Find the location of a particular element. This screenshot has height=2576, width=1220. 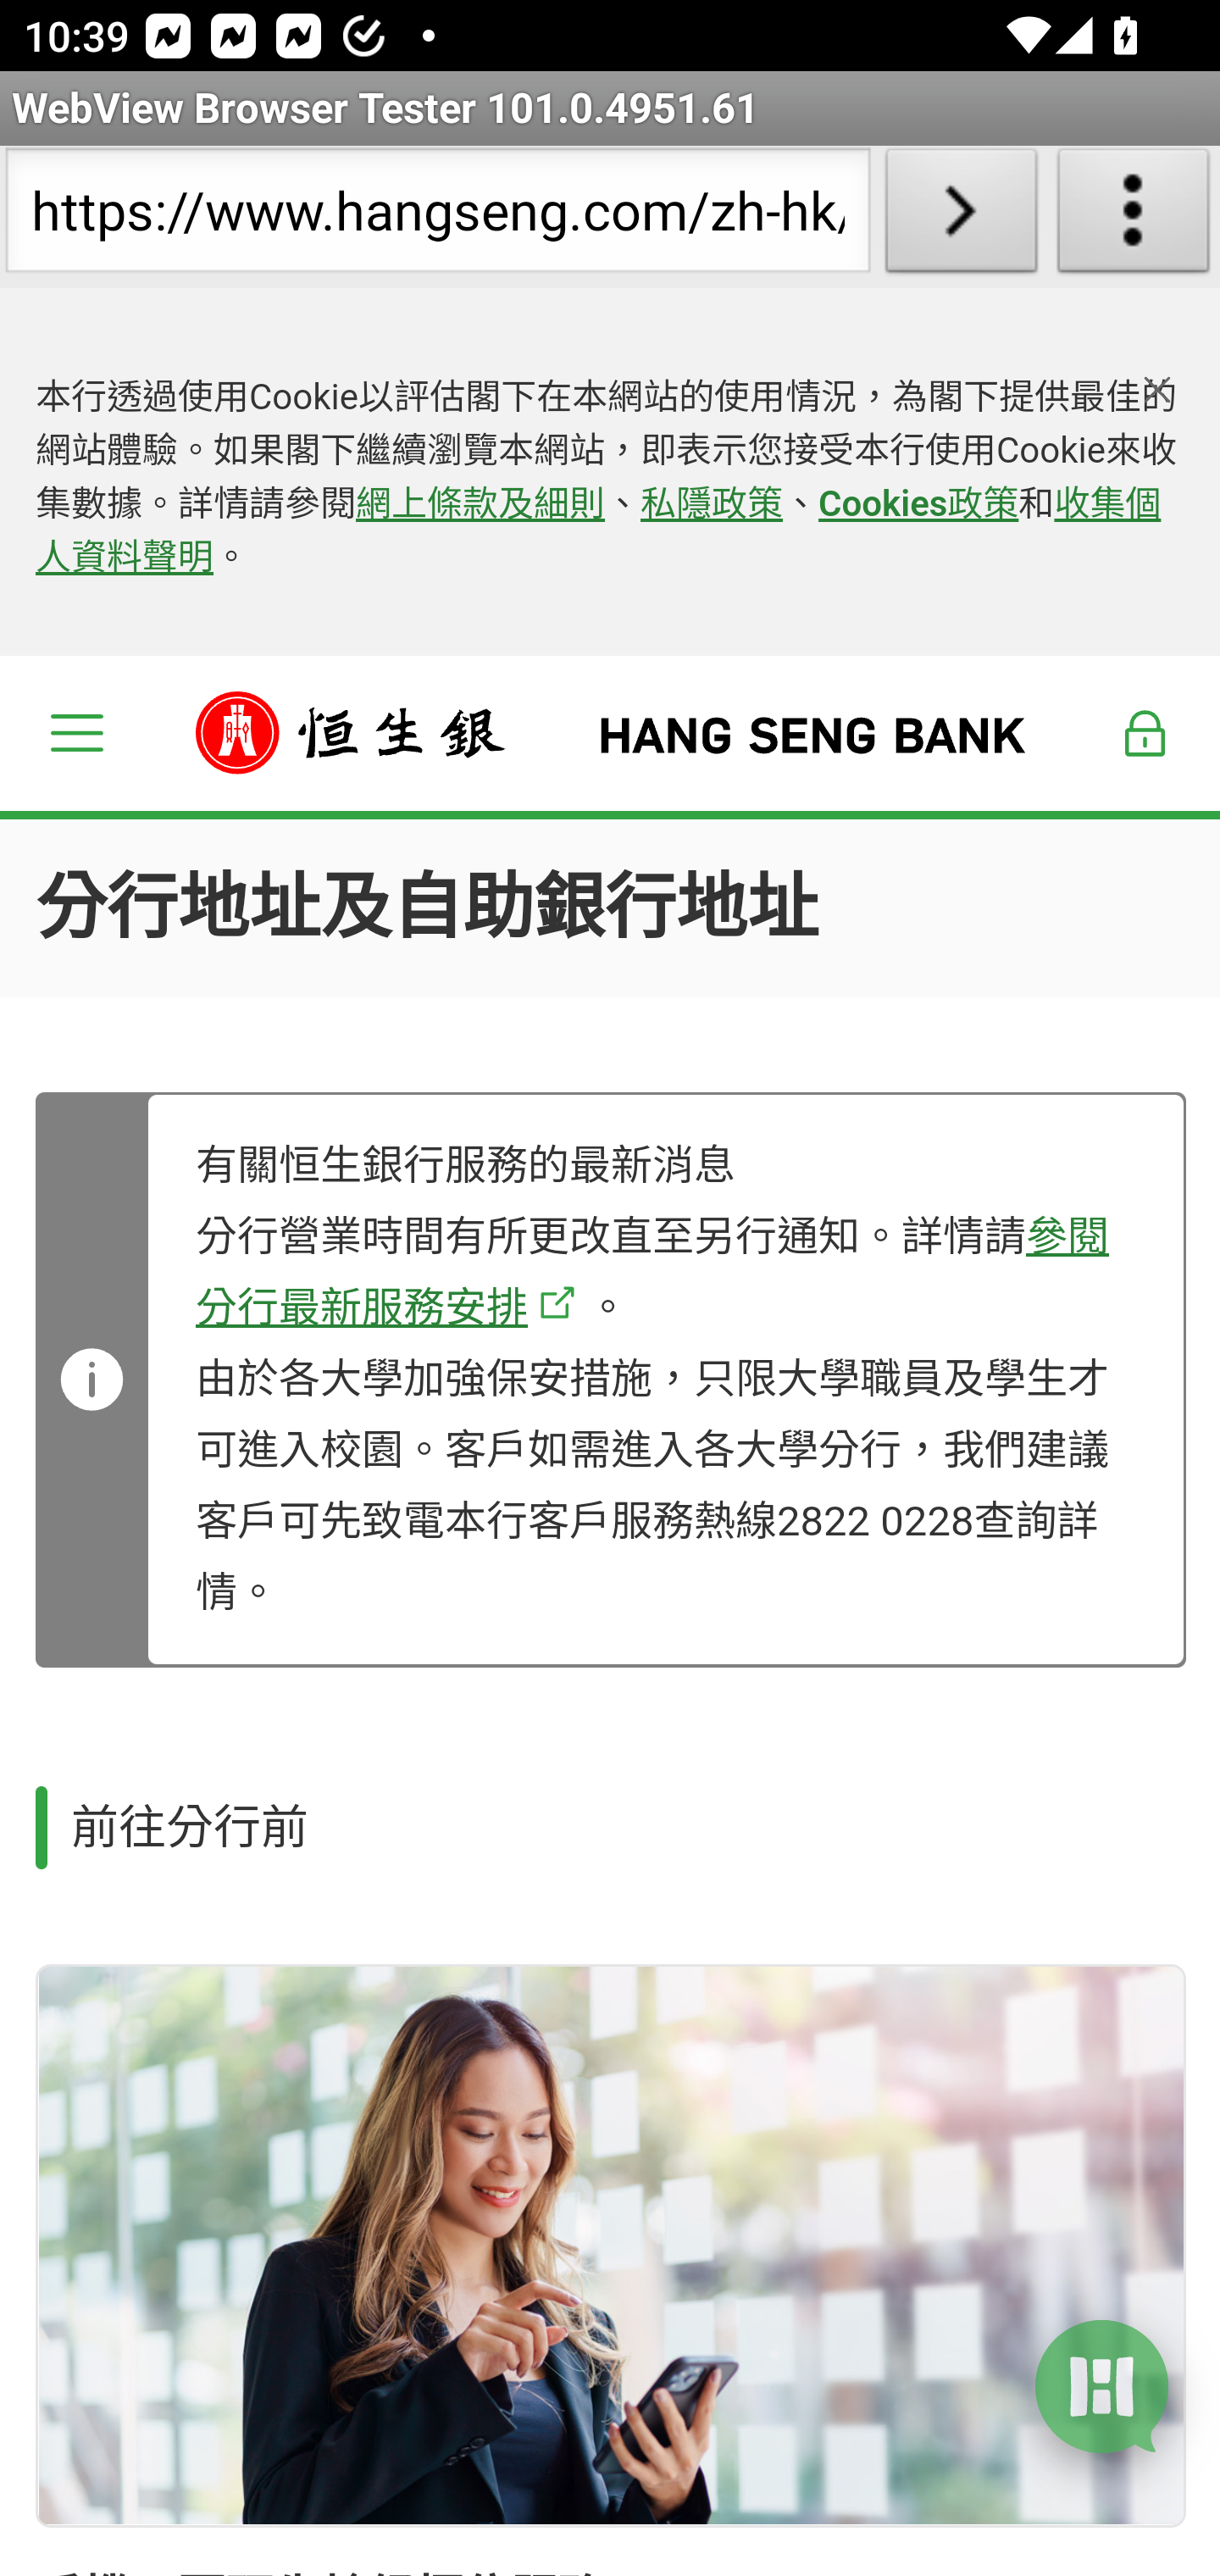

收集個人資料聲明 is located at coordinates (598, 533).